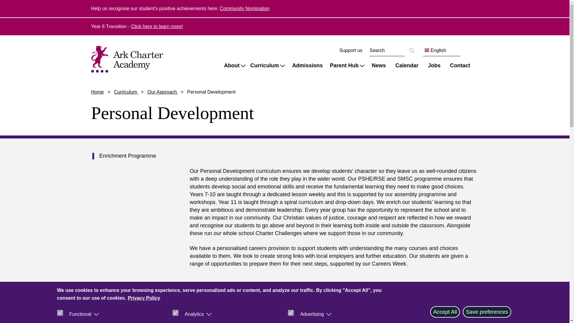 The height and width of the screenshot is (323, 574). I want to click on Curriculum, so click(268, 65).